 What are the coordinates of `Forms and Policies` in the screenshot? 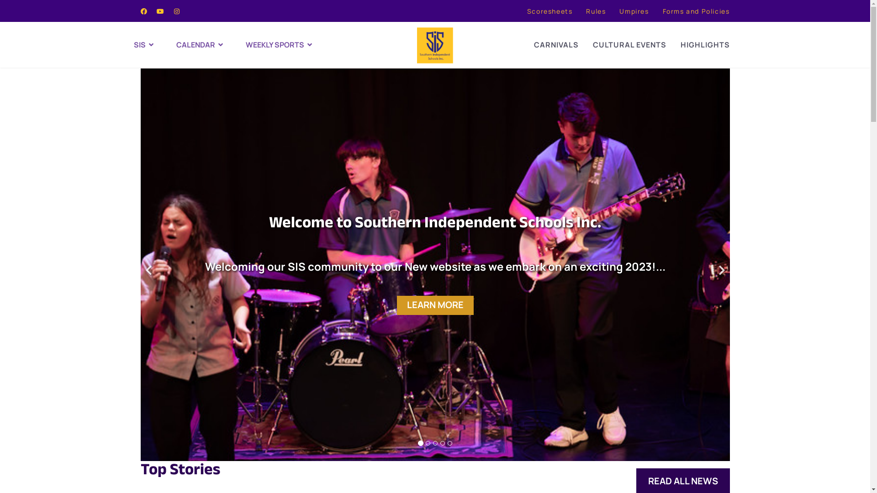 It's located at (696, 11).